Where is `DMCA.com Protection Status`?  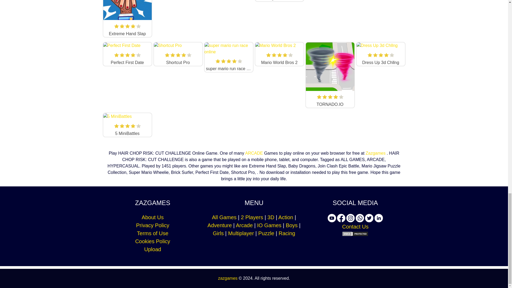
DMCA.com Protection Status is located at coordinates (355, 234).